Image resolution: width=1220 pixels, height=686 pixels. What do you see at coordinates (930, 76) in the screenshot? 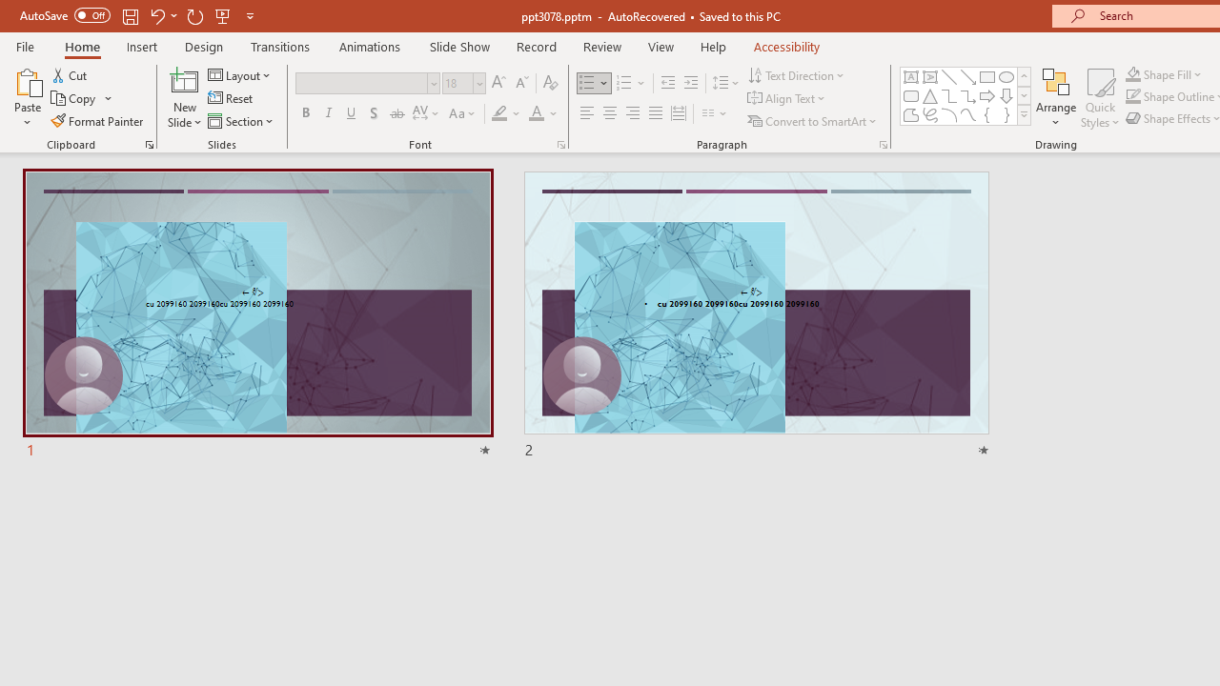
I see `Vertical Text Box` at bounding box center [930, 76].